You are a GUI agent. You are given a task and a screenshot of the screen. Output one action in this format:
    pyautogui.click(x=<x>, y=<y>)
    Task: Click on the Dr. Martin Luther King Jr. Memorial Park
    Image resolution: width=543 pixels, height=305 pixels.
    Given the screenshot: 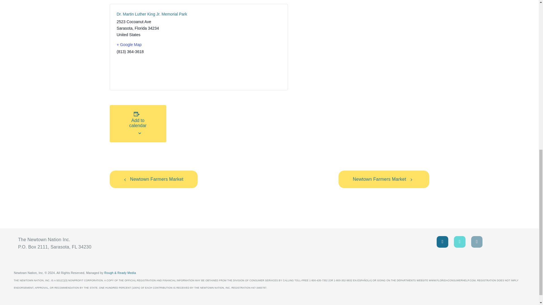 What is the action you would take?
    pyautogui.click(x=155, y=14)
    